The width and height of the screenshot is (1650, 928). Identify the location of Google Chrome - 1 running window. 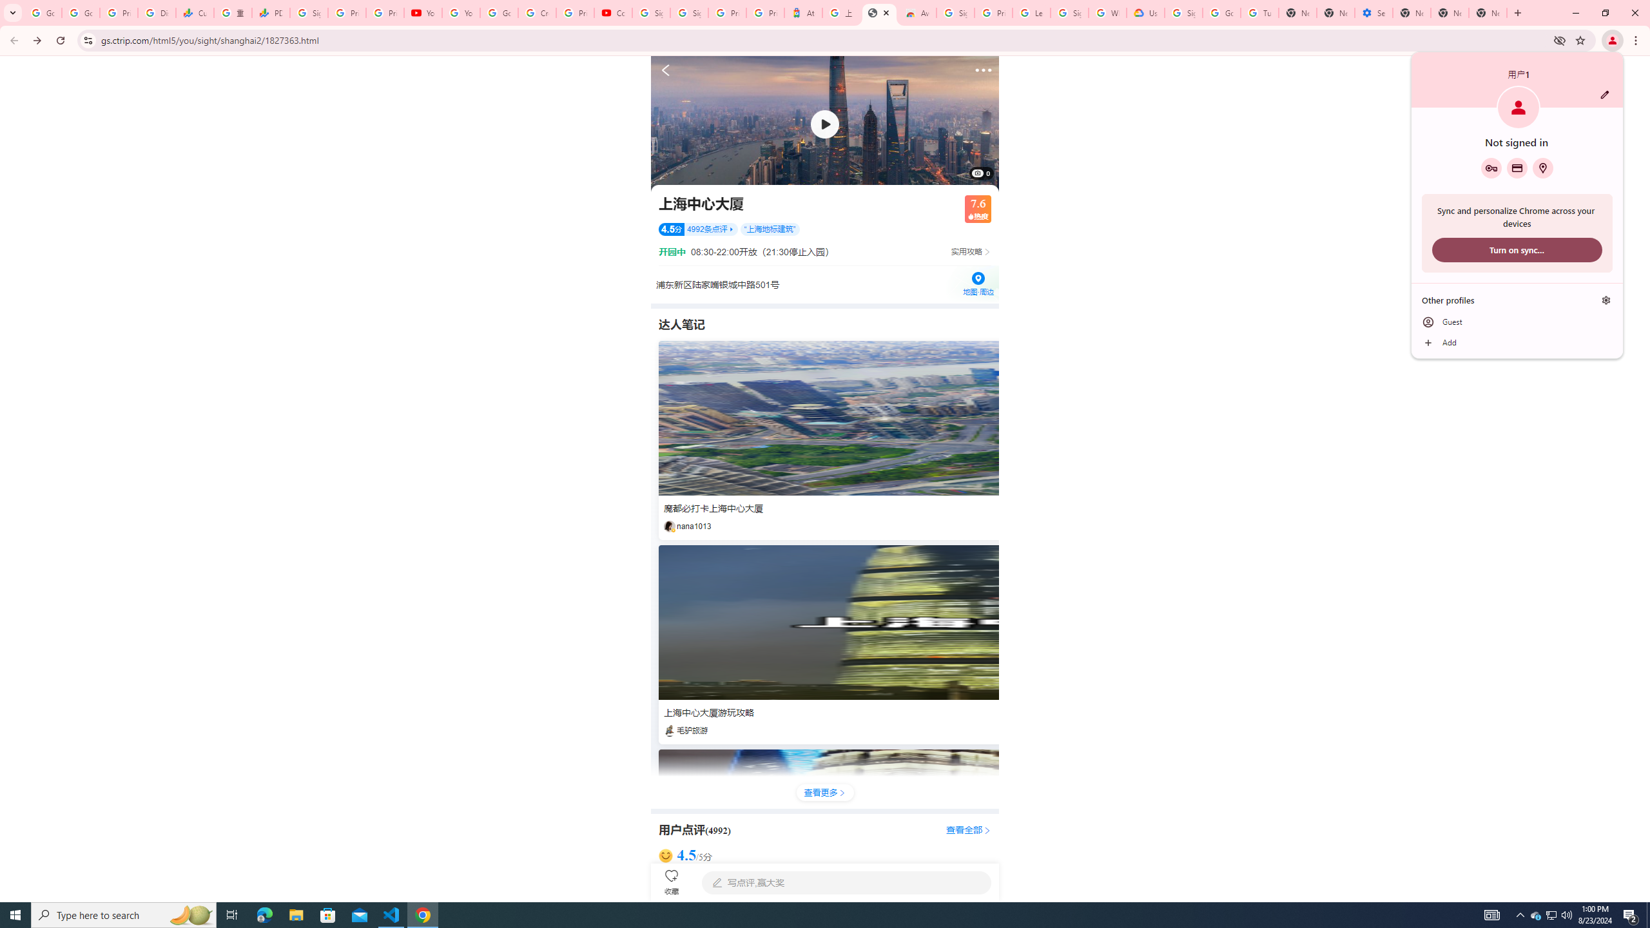
(1552, 915).